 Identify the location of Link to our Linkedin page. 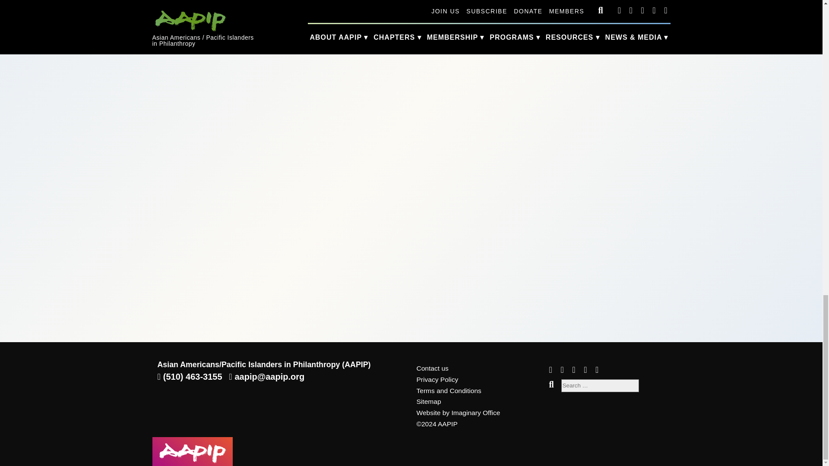
(585, 369).